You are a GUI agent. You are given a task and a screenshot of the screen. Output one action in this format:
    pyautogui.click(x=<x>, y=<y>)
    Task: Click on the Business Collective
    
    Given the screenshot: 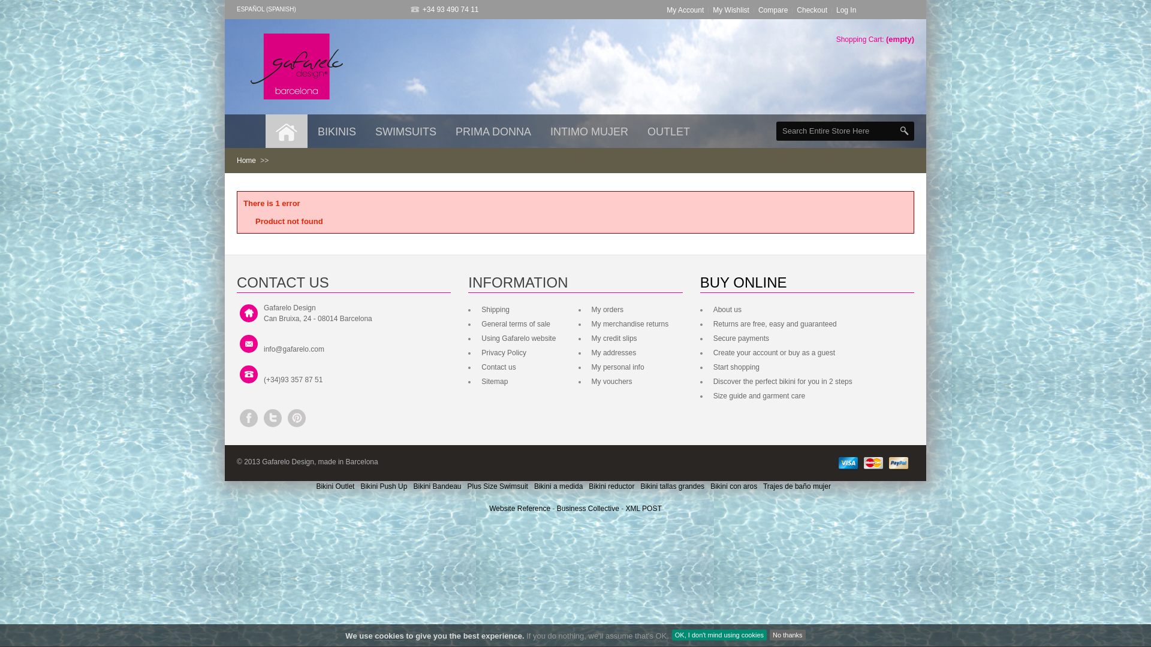 What is the action you would take?
    pyautogui.click(x=589, y=509)
    